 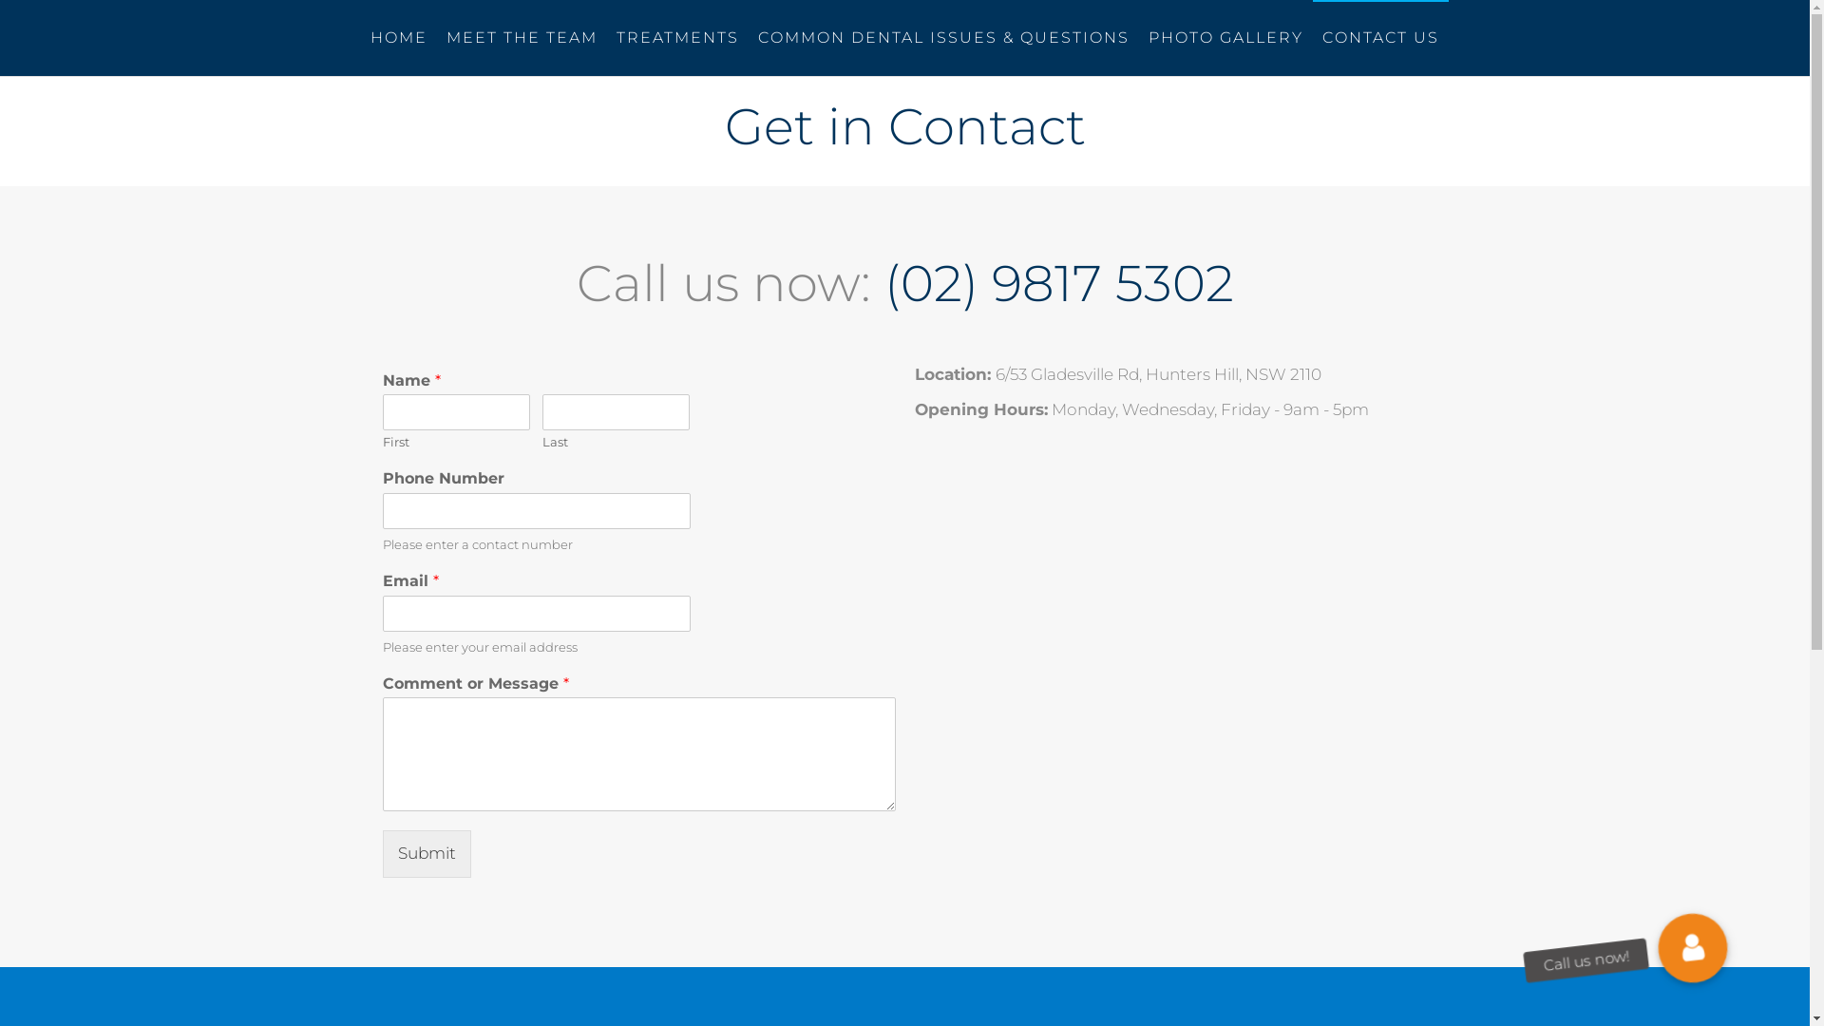 What do you see at coordinates (522, 38) in the screenshot?
I see `MEET THE TEAM` at bounding box center [522, 38].